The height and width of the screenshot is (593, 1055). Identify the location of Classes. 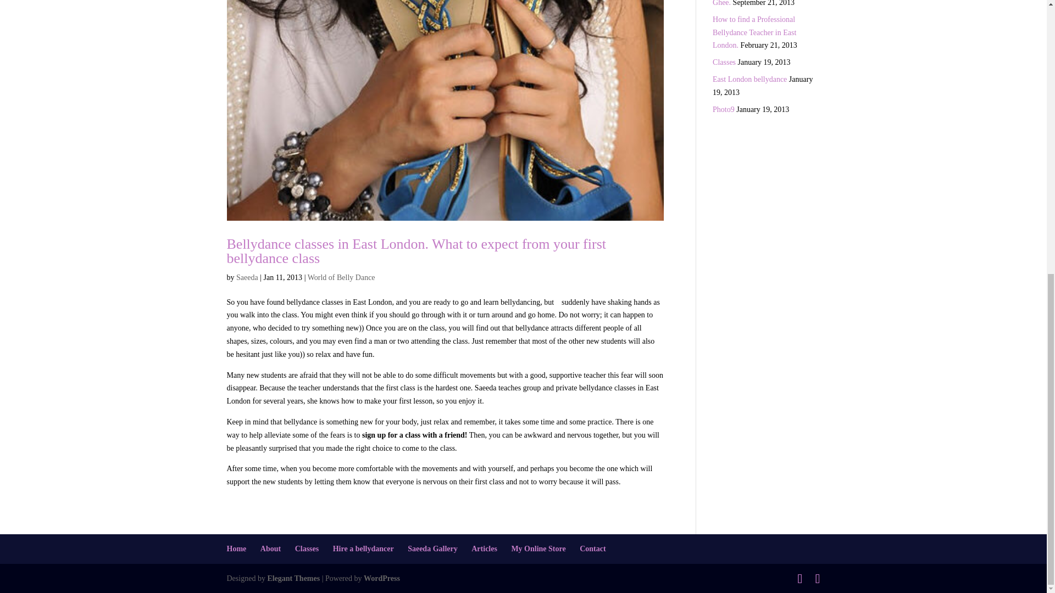
(724, 61).